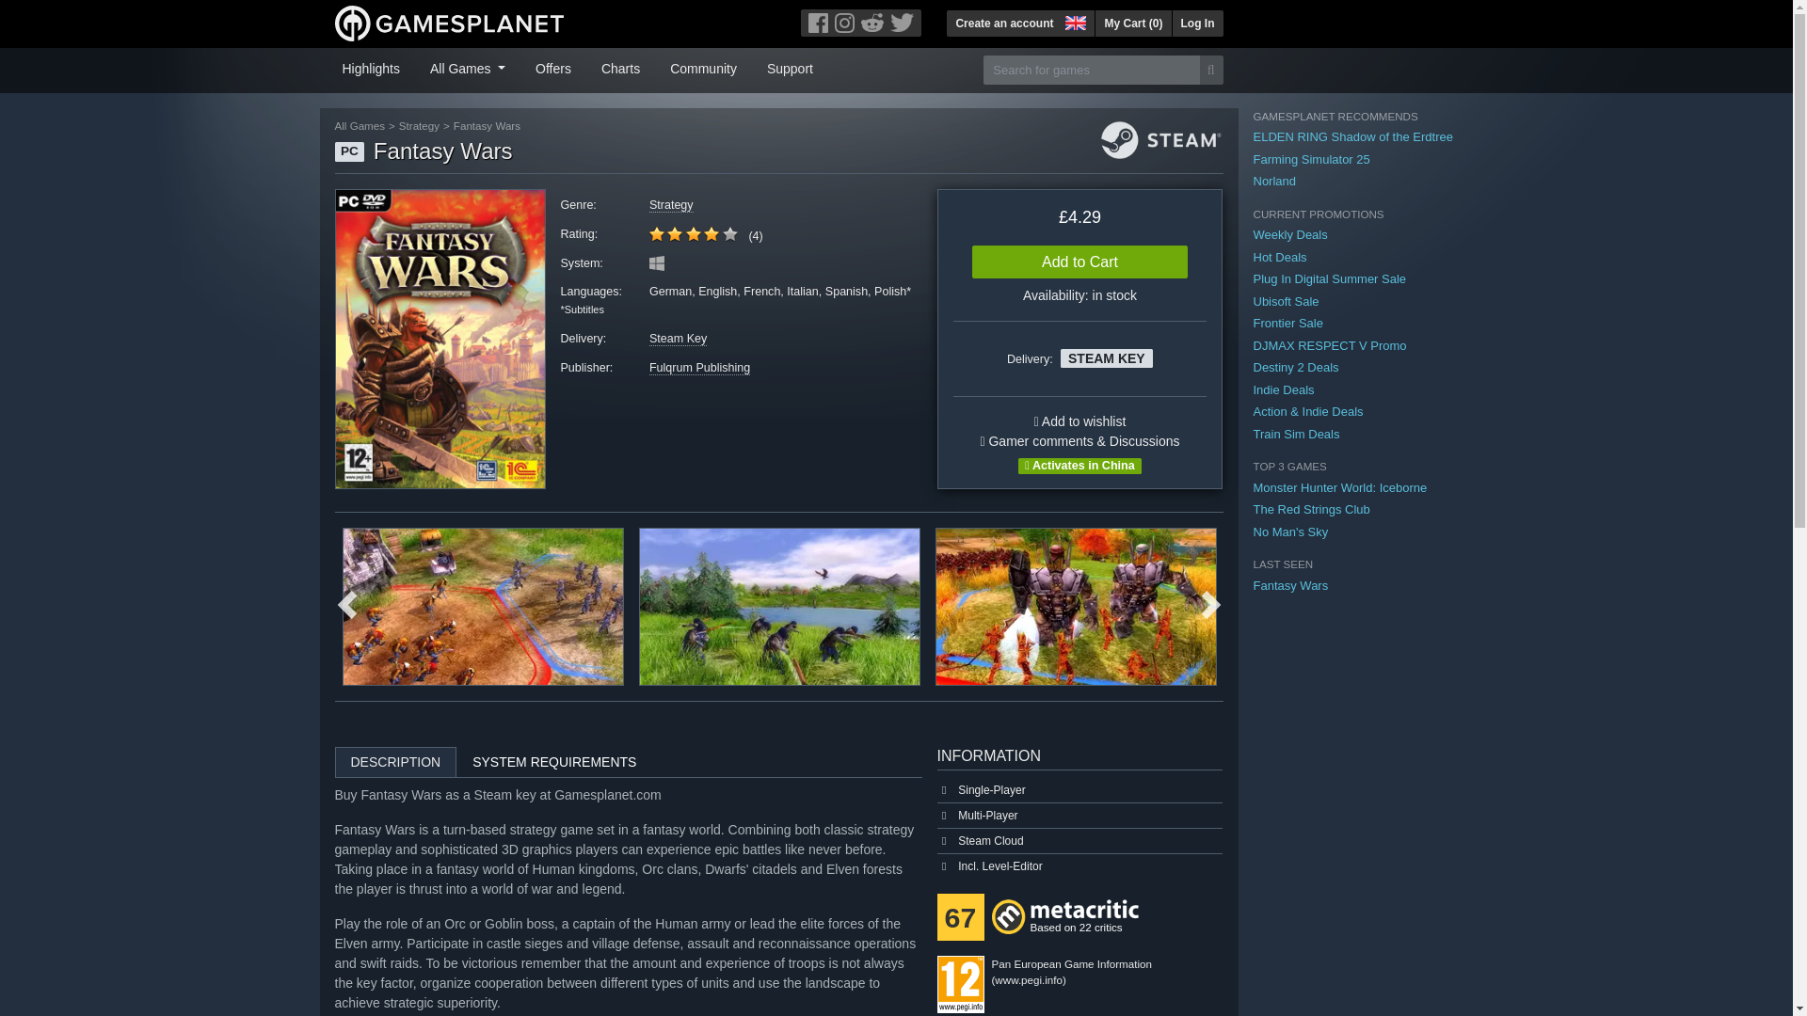  What do you see at coordinates (730, 233) in the screenshot?
I see `good` at bounding box center [730, 233].